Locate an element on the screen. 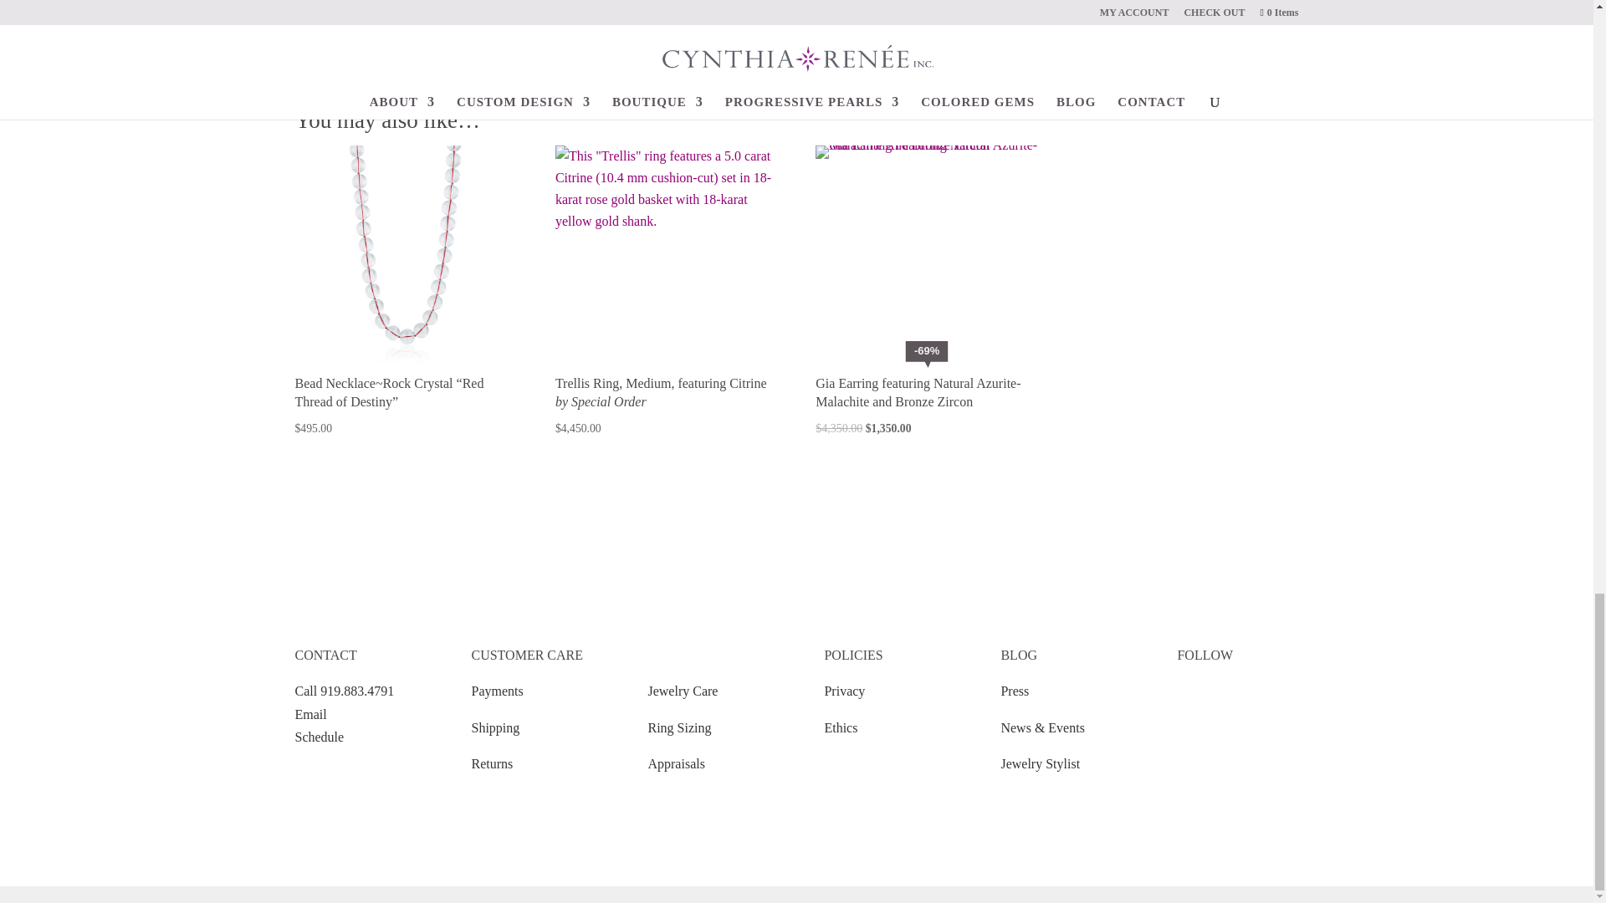 The height and width of the screenshot is (903, 1606). Follow on Youtube is located at coordinates (1256, 707).